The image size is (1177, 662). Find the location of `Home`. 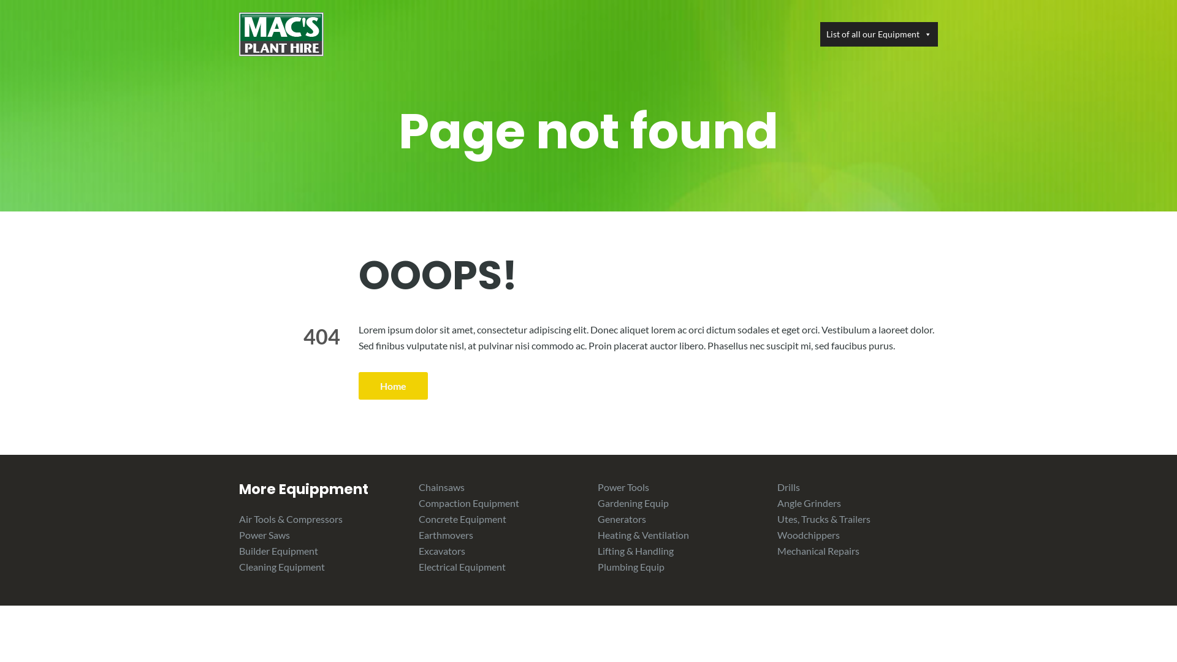

Home is located at coordinates (394, 386).